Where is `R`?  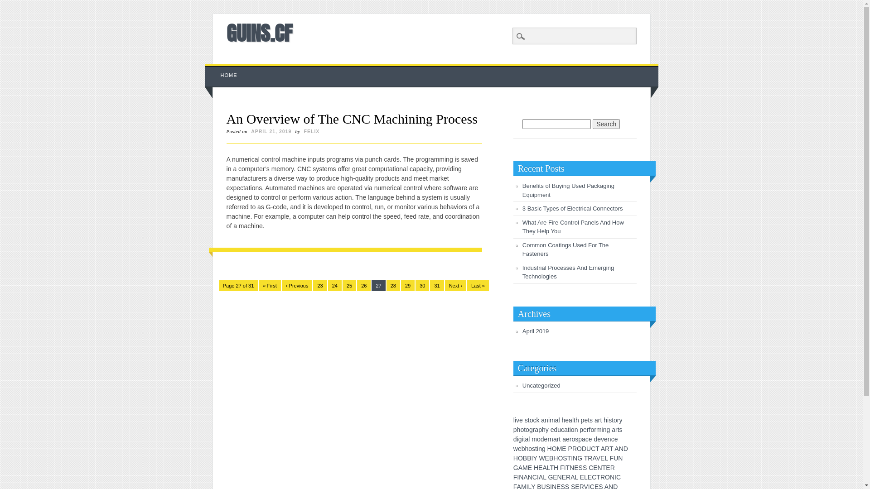
R is located at coordinates (575, 449).